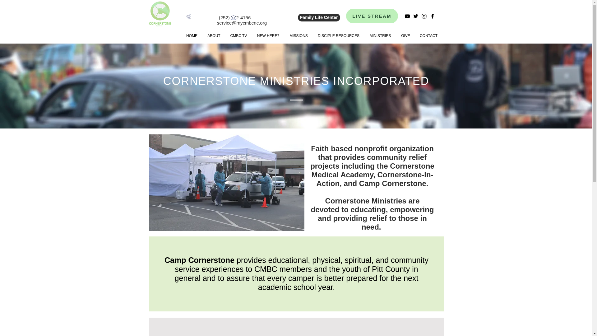  Describe the element at coordinates (319, 17) in the screenshot. I see `Family Life Center` at that location.